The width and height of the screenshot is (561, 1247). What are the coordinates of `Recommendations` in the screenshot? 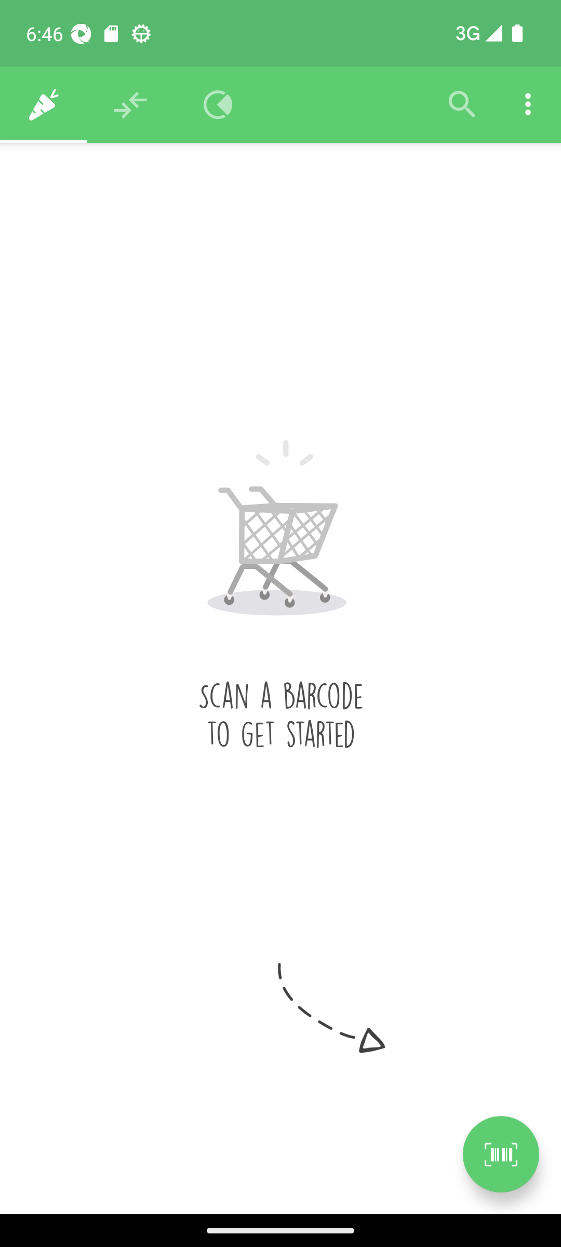 It's located at (131, 105).